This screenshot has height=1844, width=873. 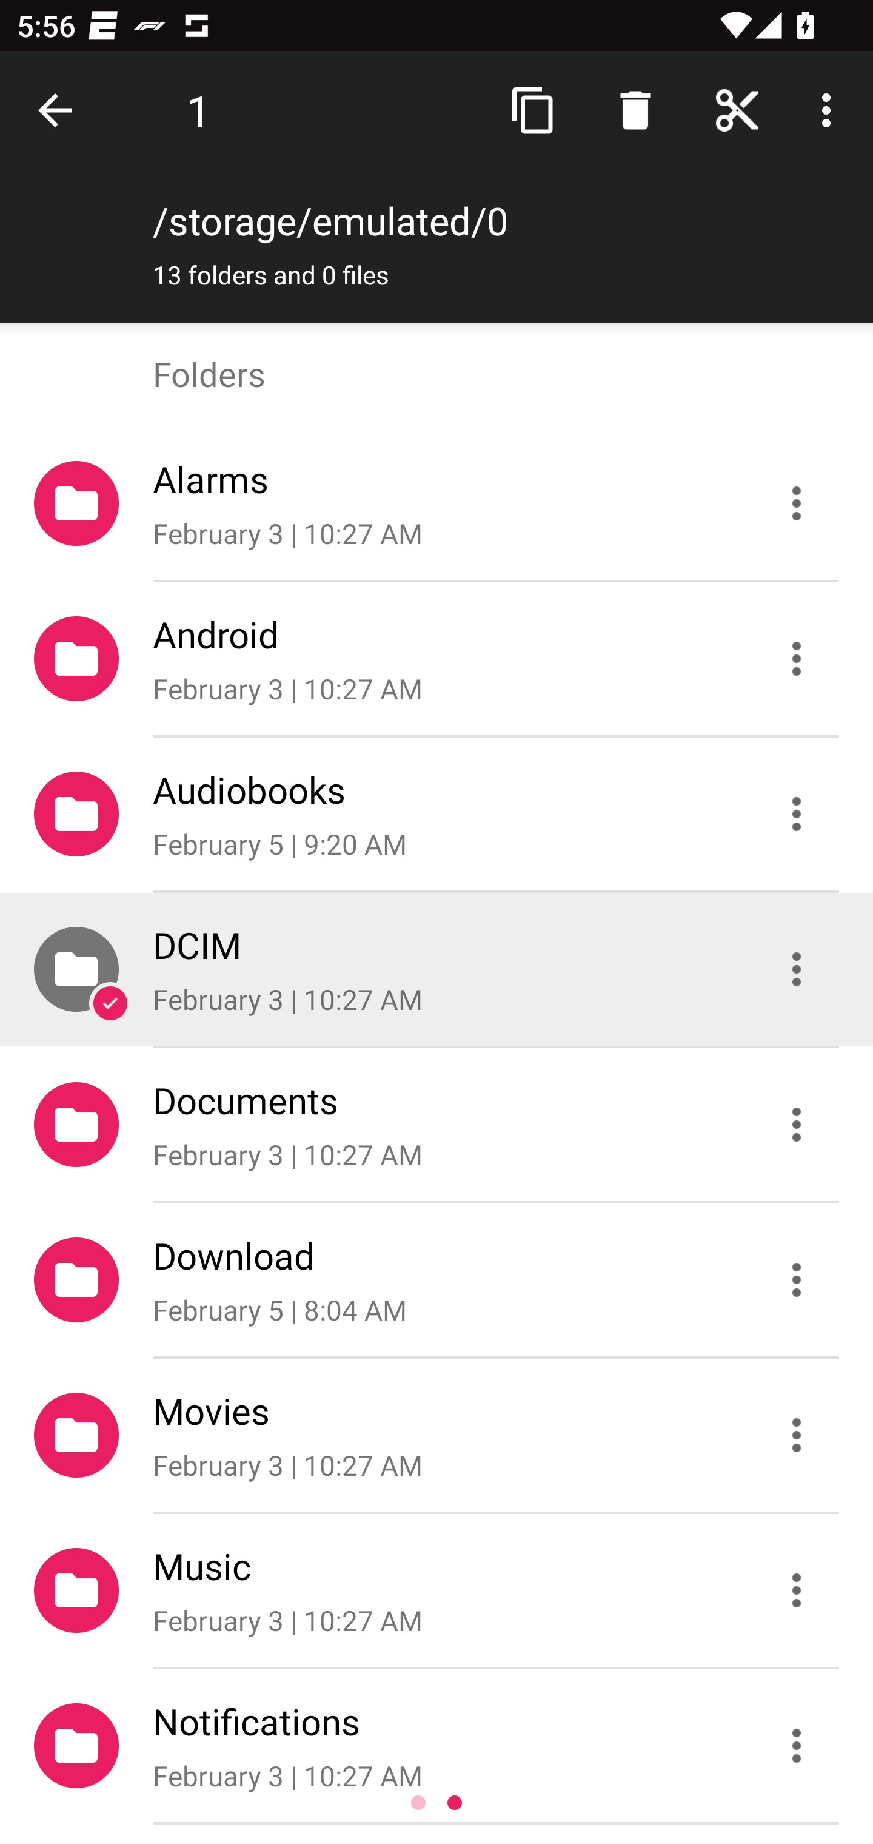 What do you see at coordinates (436, 1280) in the screenshot?
I see `Download February 5 | 8:04 AM` at bounding box center [436, 1280].